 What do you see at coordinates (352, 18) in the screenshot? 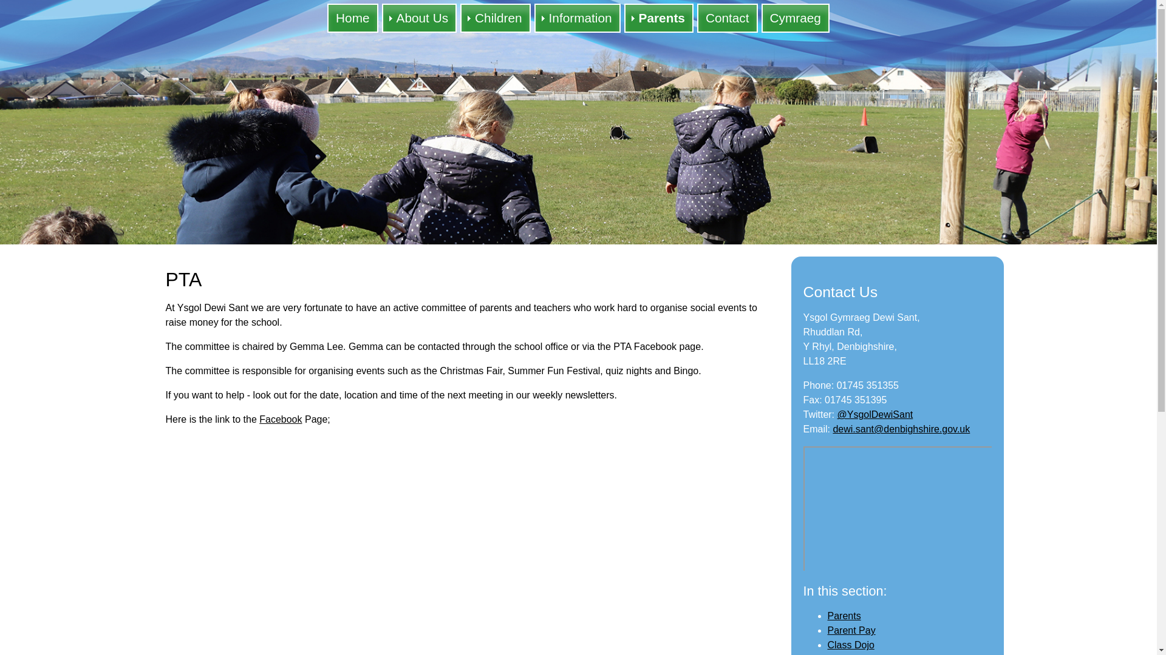
I see `Home` at bounding box center [352, 18].